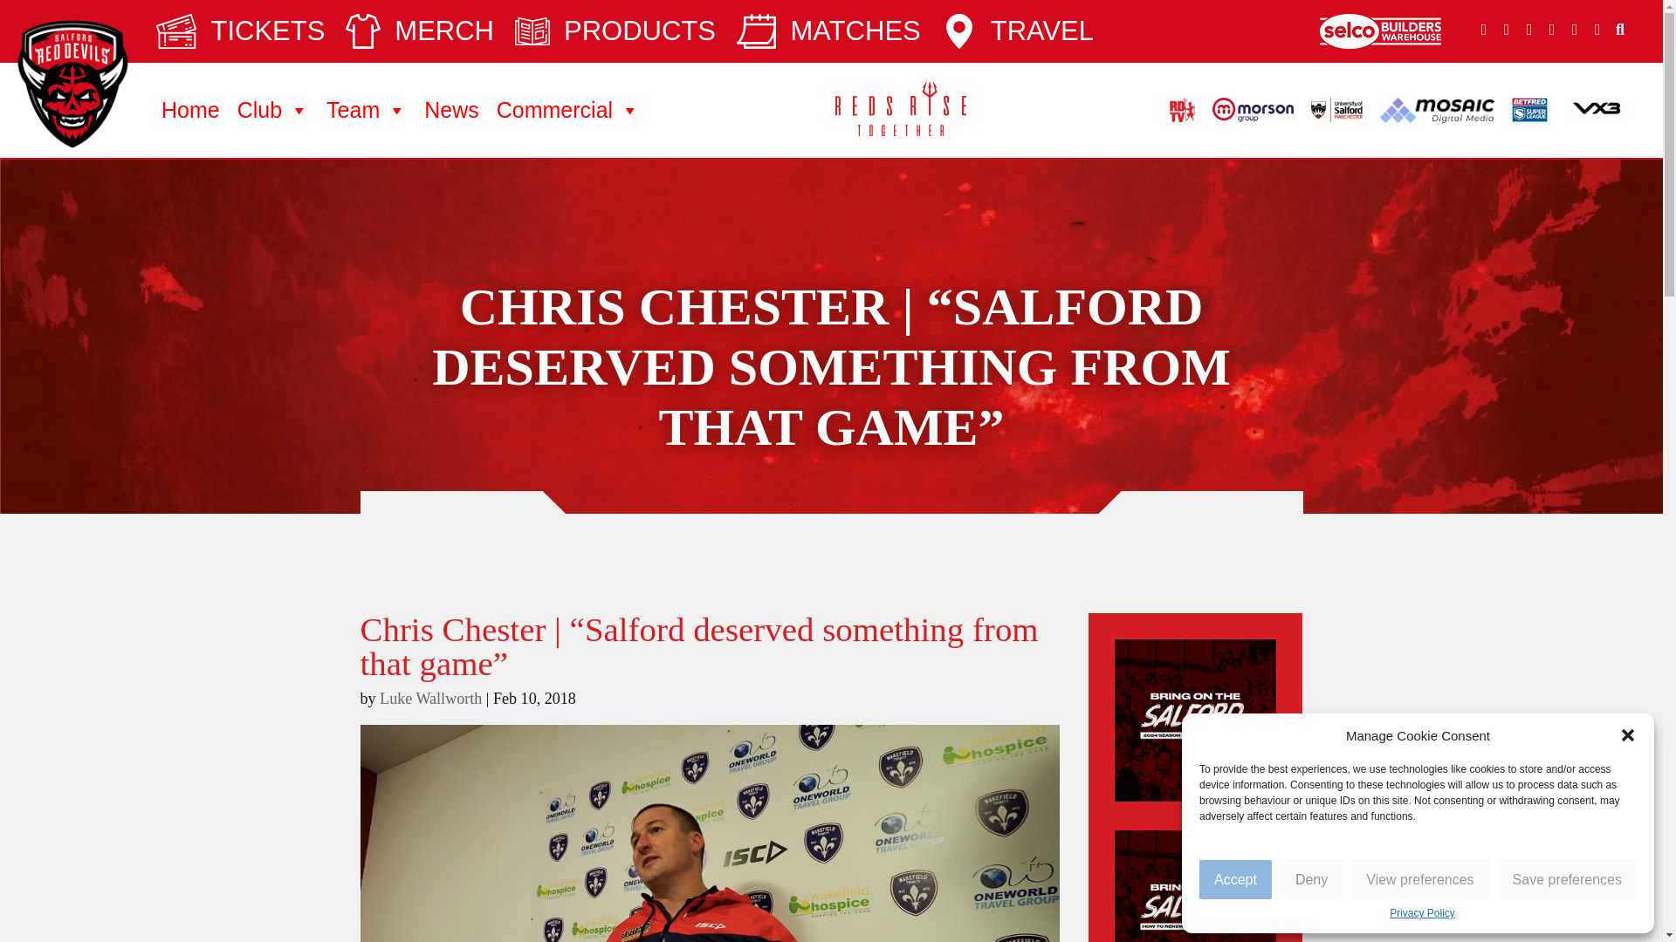 This screenshot has width=1676, height=942. I want to click on Hero Tile-1, so click(1196, 886).